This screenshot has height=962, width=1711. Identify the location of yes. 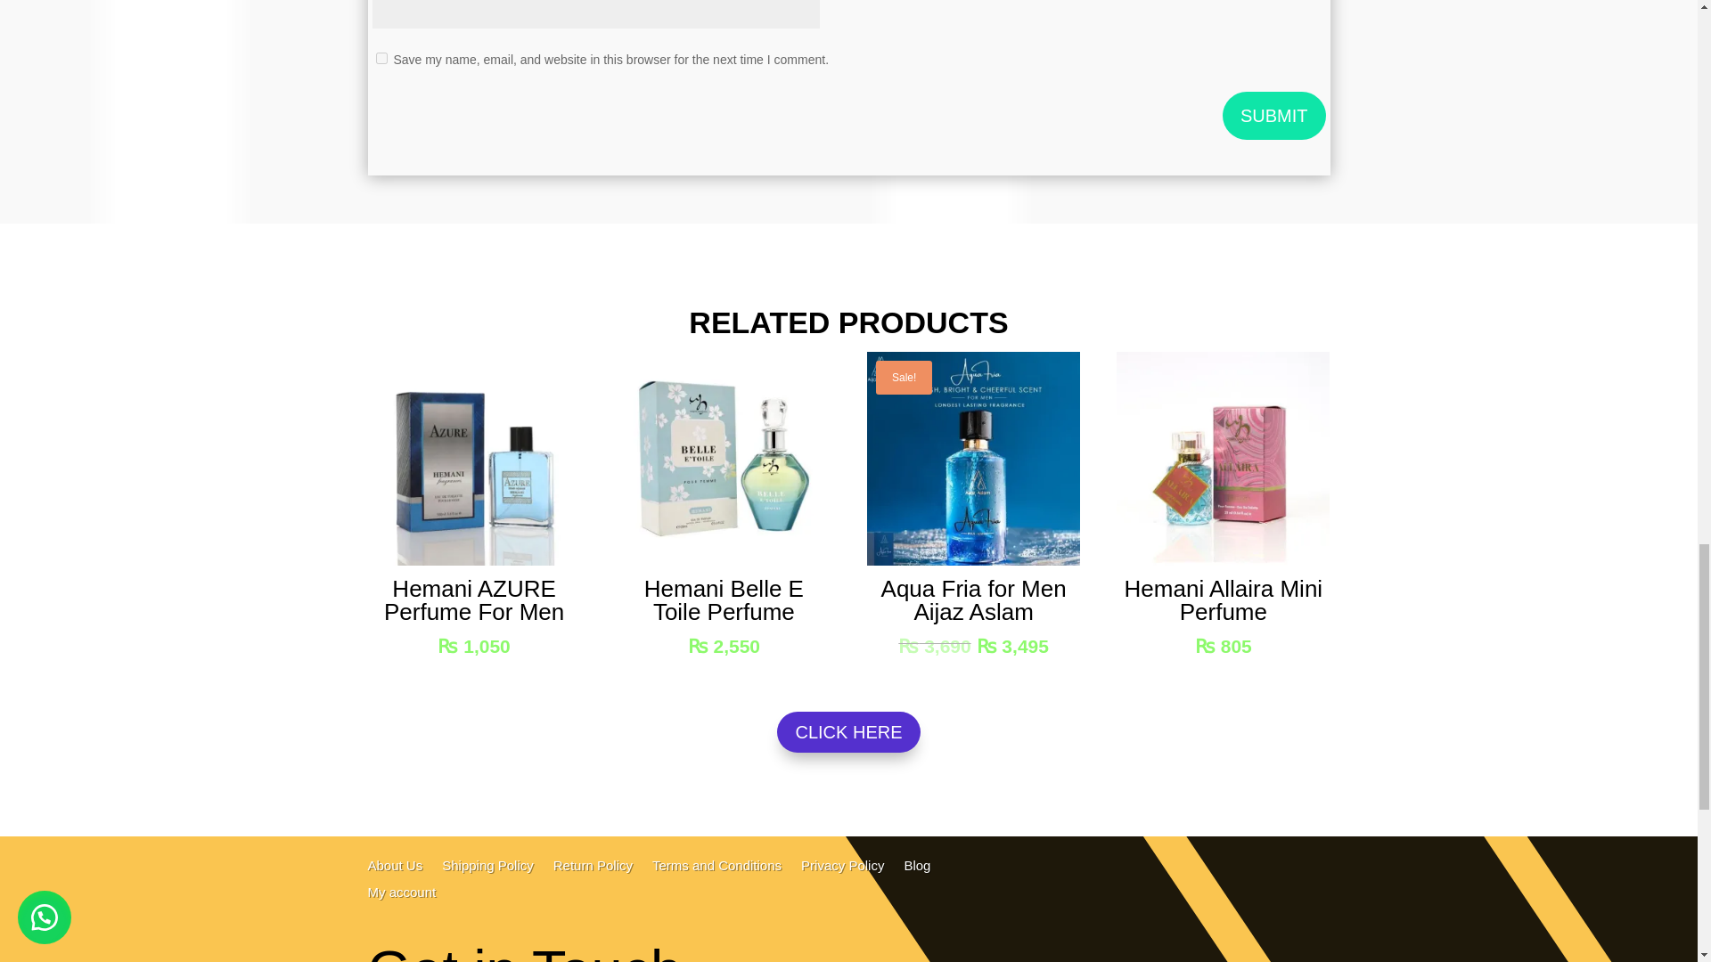
(381, 59).